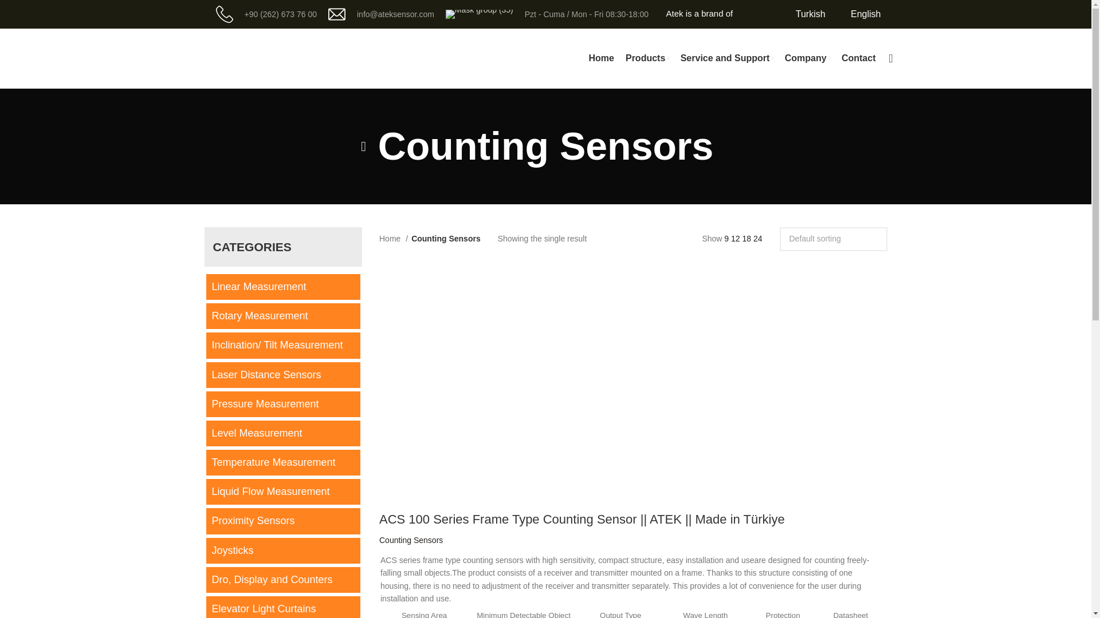  What do you see at coordinates (808, 58) in the screenshot?
I see `Company` at bounding box center [808, 58].